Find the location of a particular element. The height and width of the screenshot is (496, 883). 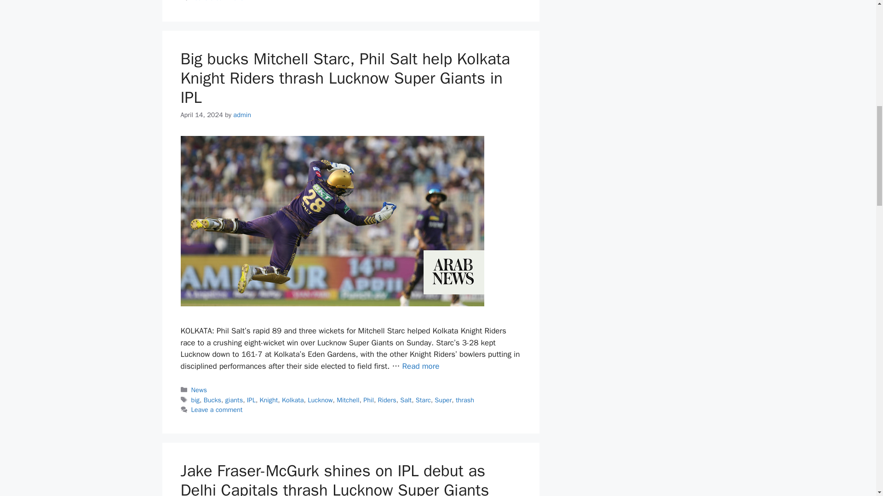

Kolkata is located at coordinates (292, 400).